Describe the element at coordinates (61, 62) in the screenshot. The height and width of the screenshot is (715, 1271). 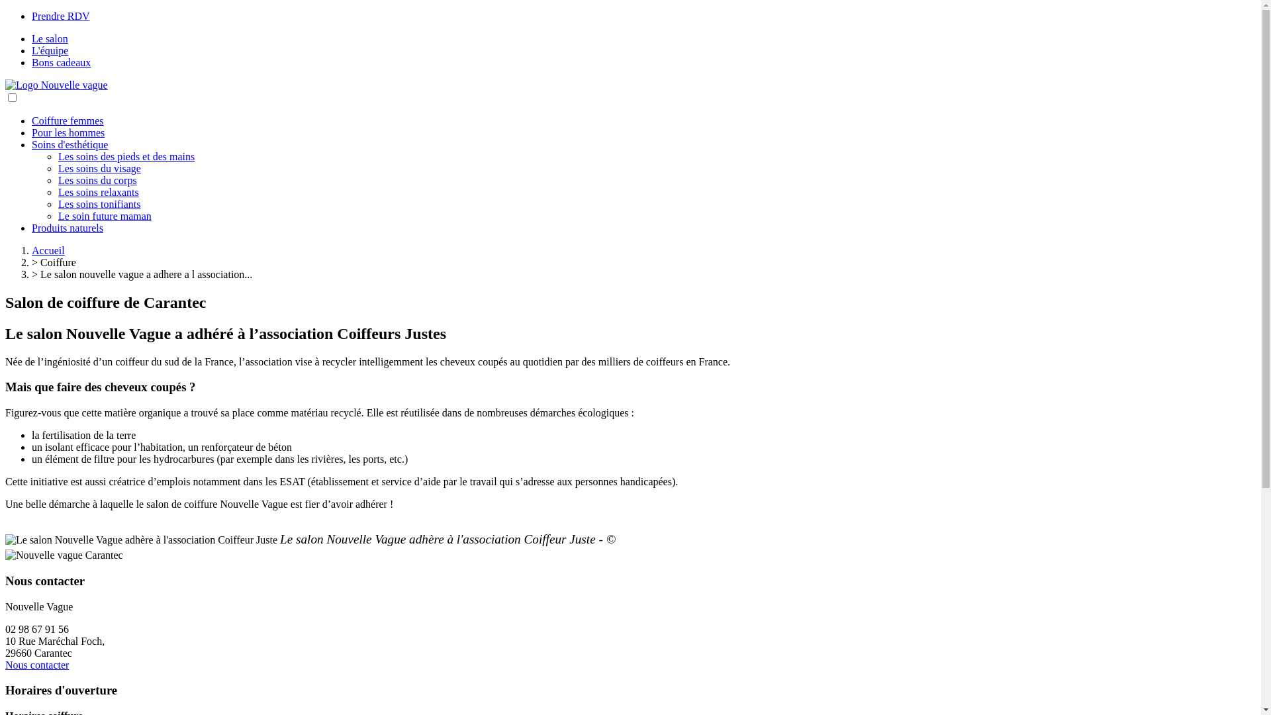
I see `Bons cadeaux` at that location.